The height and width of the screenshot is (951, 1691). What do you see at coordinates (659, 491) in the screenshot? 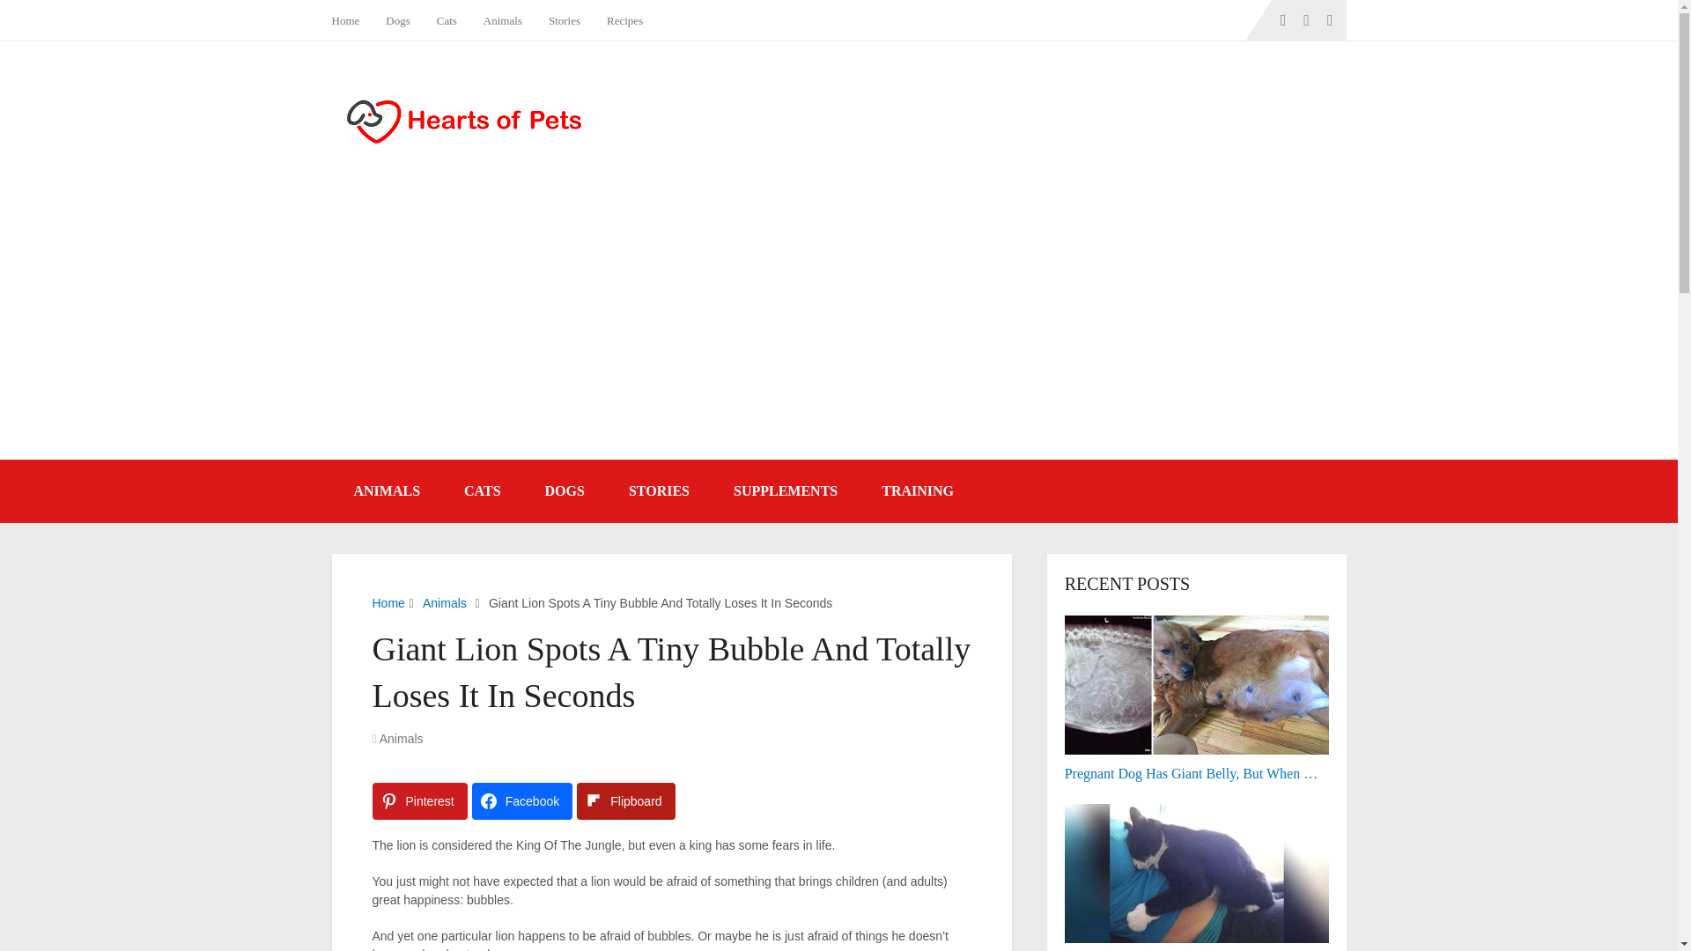
I see `STORIES` at bounding box center [659, 491].